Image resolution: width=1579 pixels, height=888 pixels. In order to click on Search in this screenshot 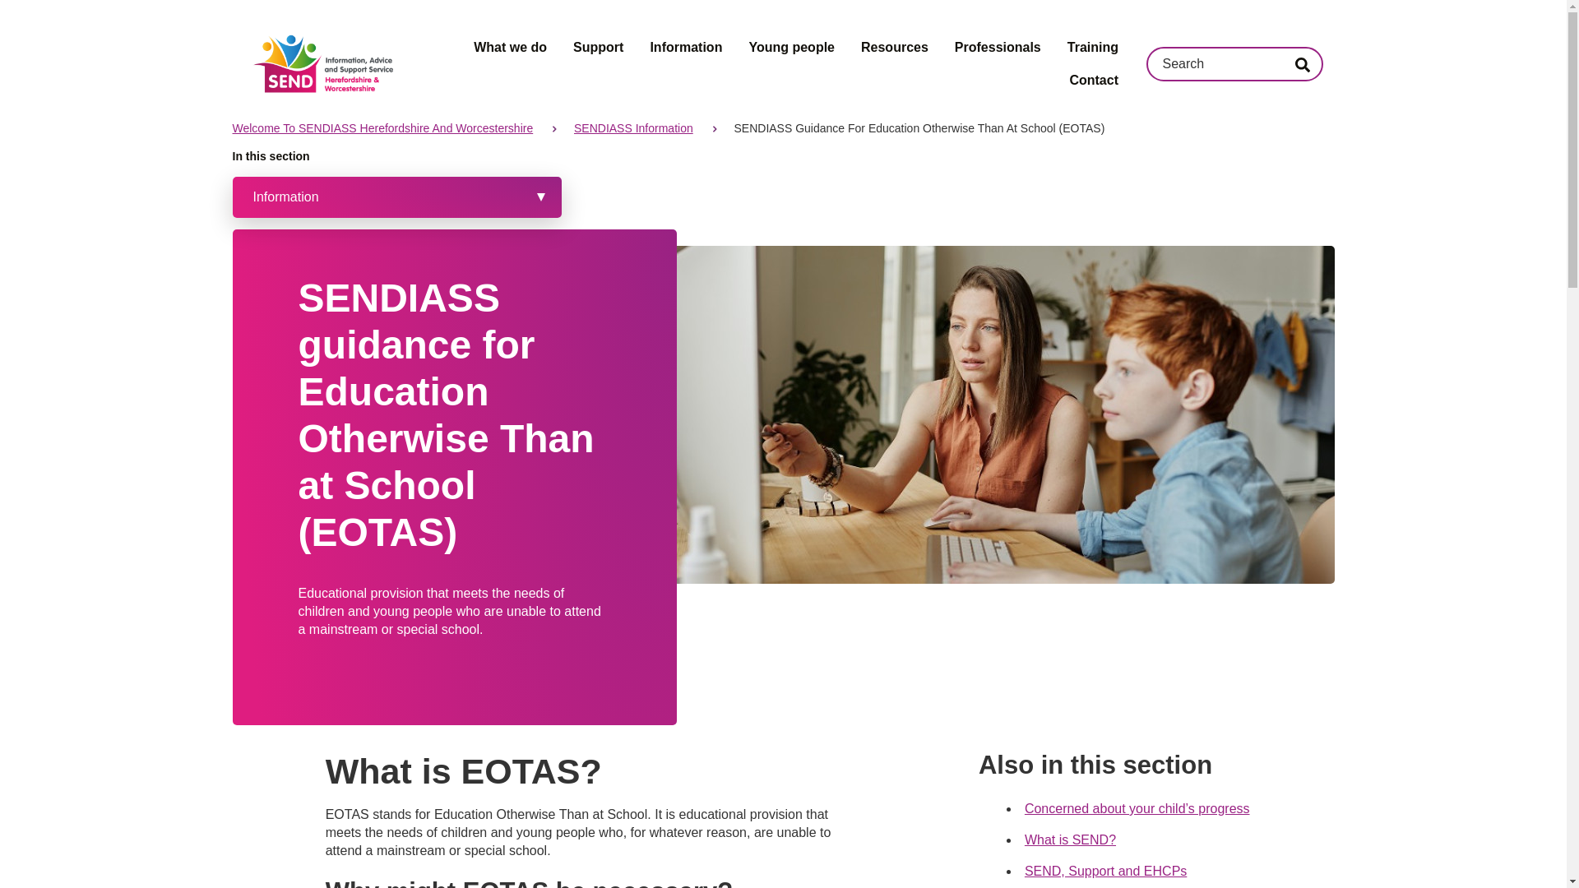, I will do `click(1301, 64)`.